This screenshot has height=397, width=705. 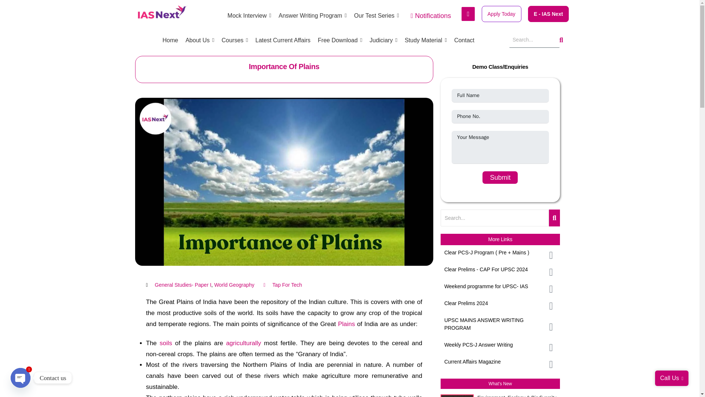 I want to click on Answer Writing Program, so click(x=312, y=15).